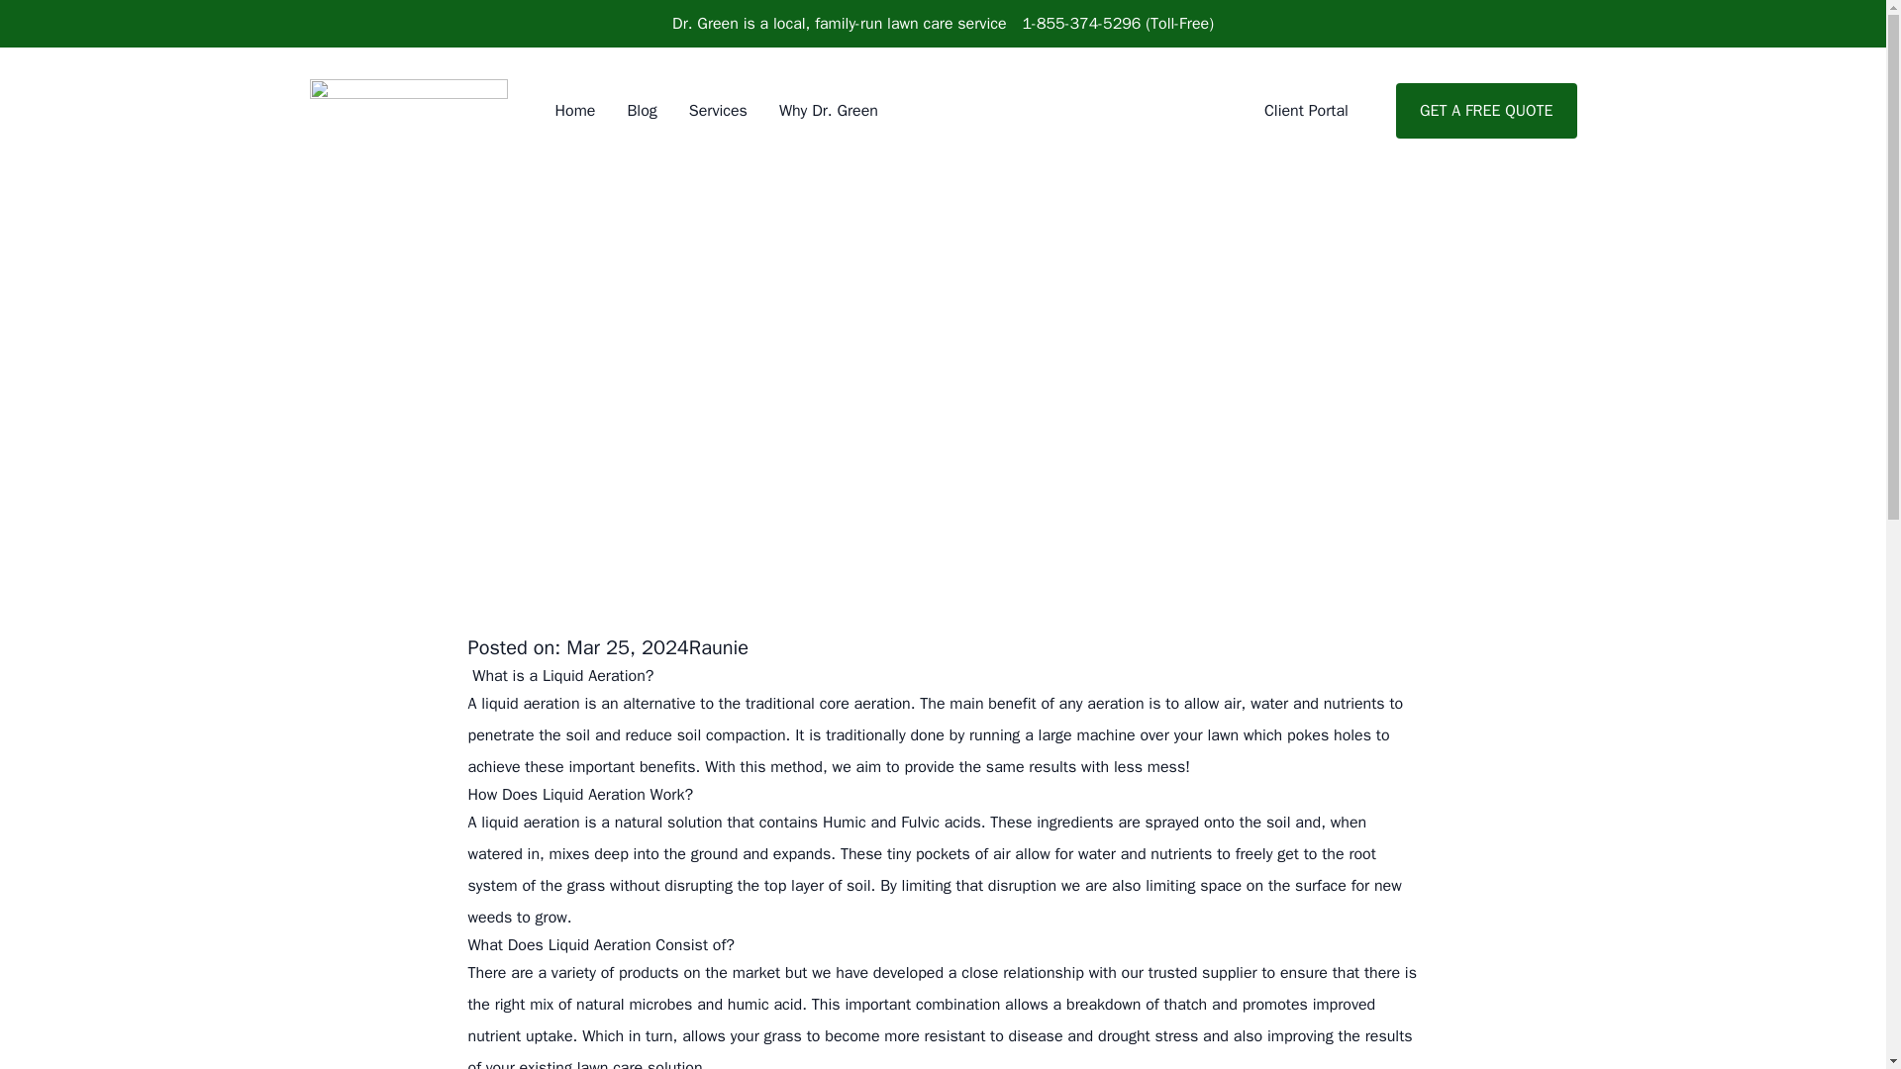  I want to click on GET A FREE QUOTE, so click(1486, 111).